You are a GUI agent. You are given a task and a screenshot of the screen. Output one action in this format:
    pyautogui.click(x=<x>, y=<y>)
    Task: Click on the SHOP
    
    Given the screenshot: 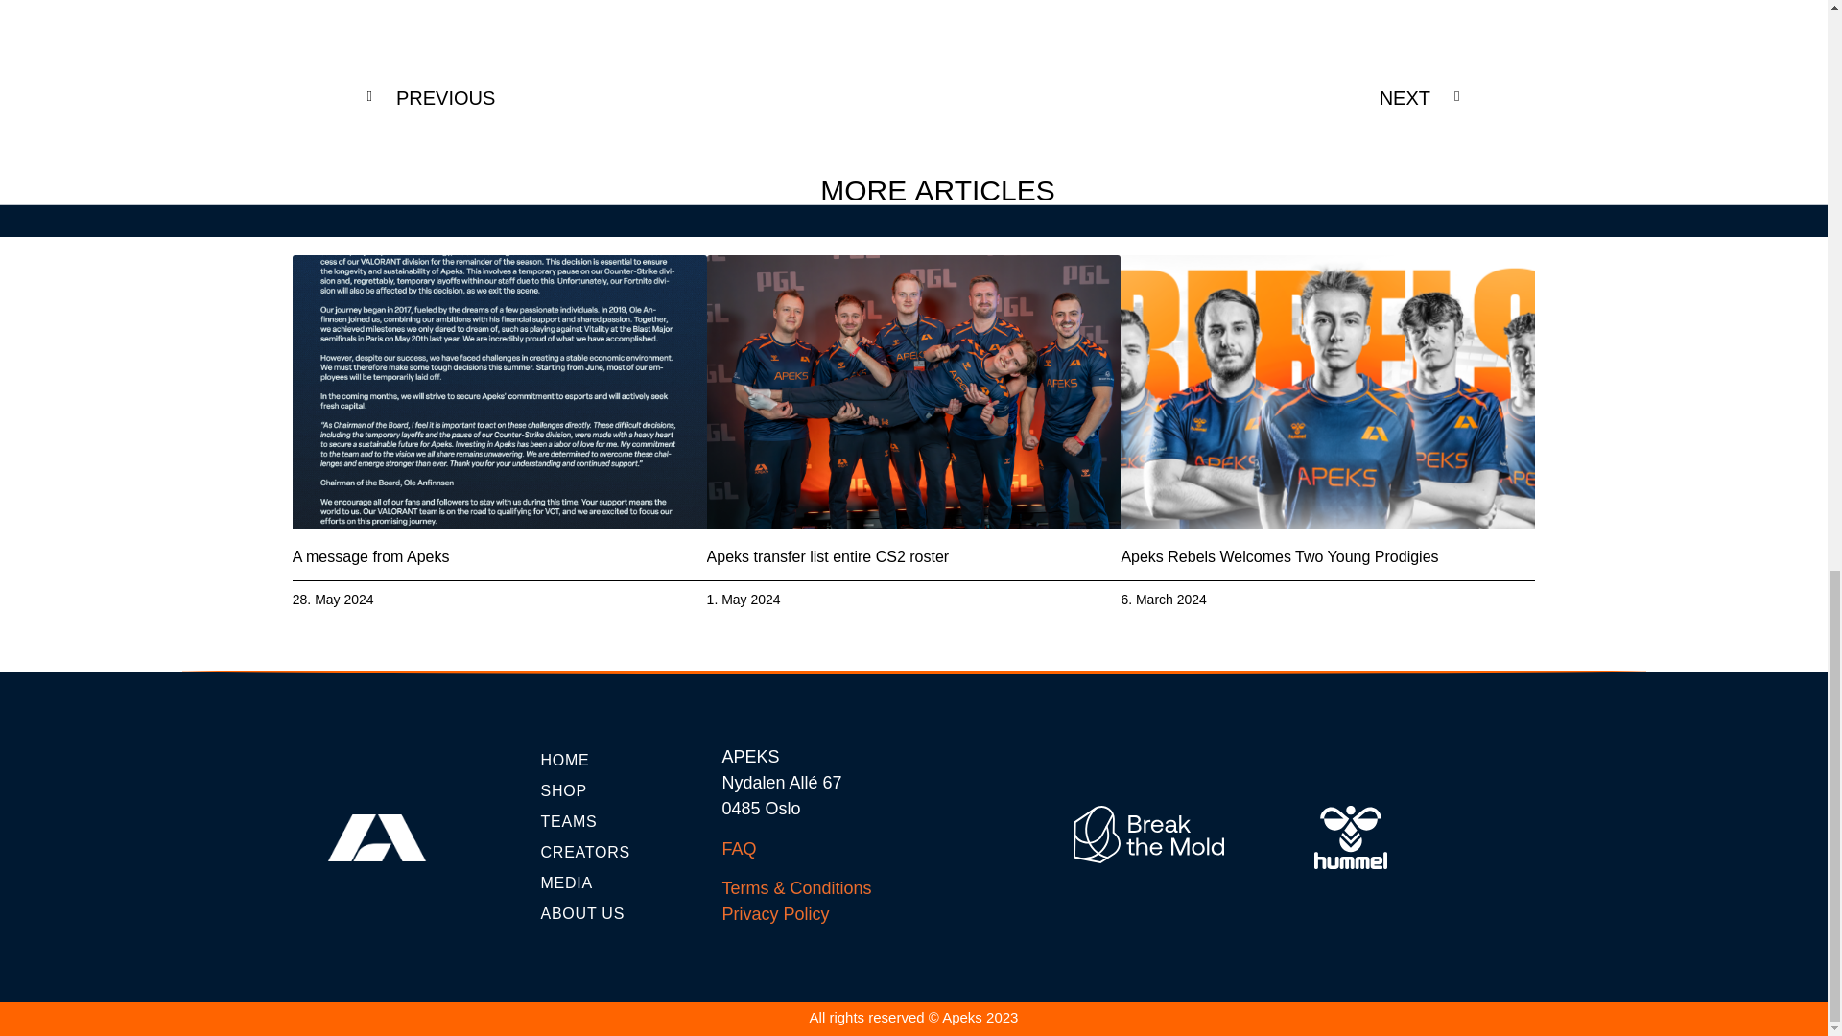 What is the action you would take?
    pyautogui.click(x=622, y=791)
    